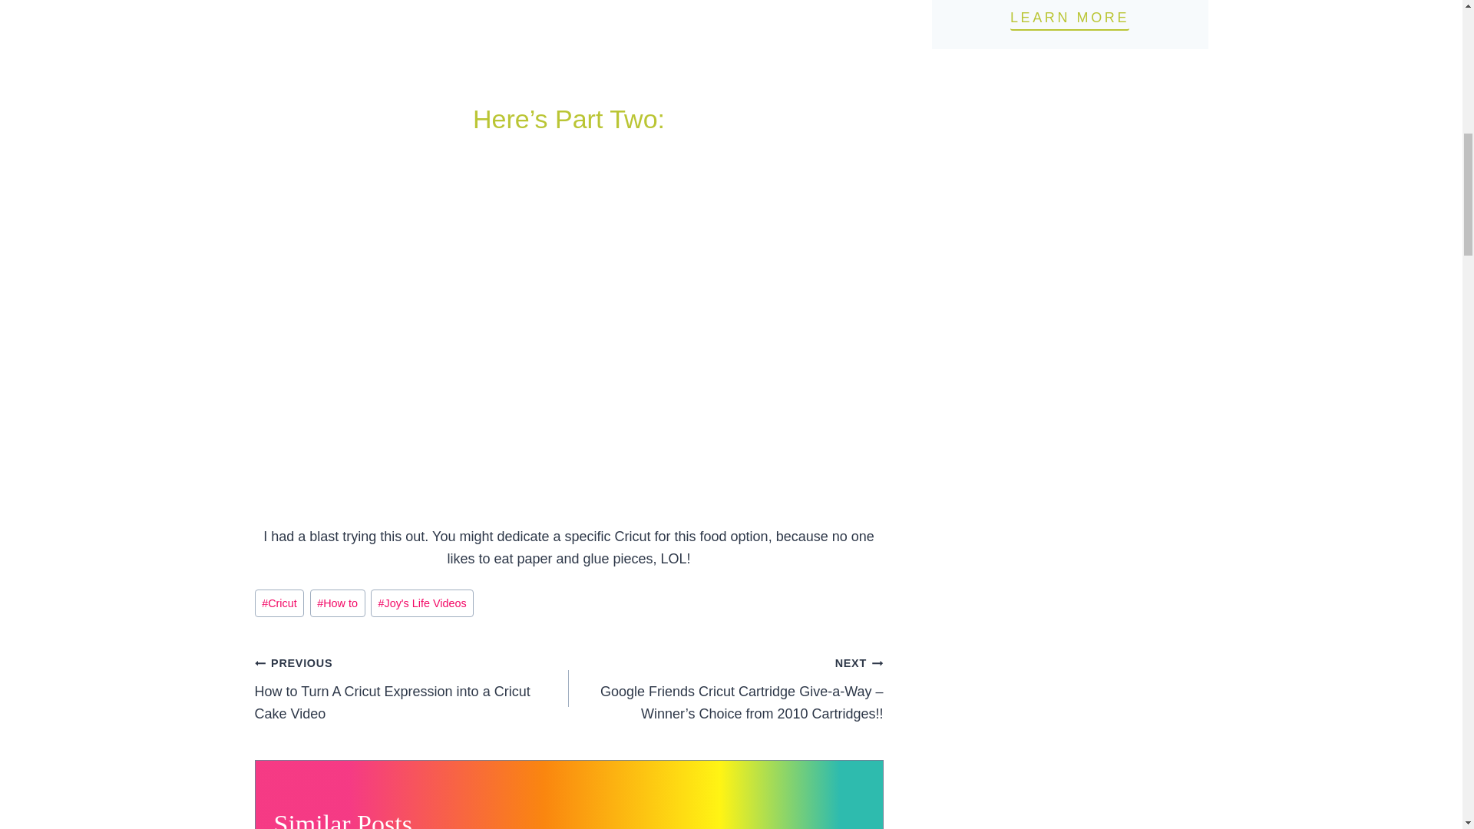 This screenshot has width=1474, height=829. I want to click on Cricut, so click(279, 603).